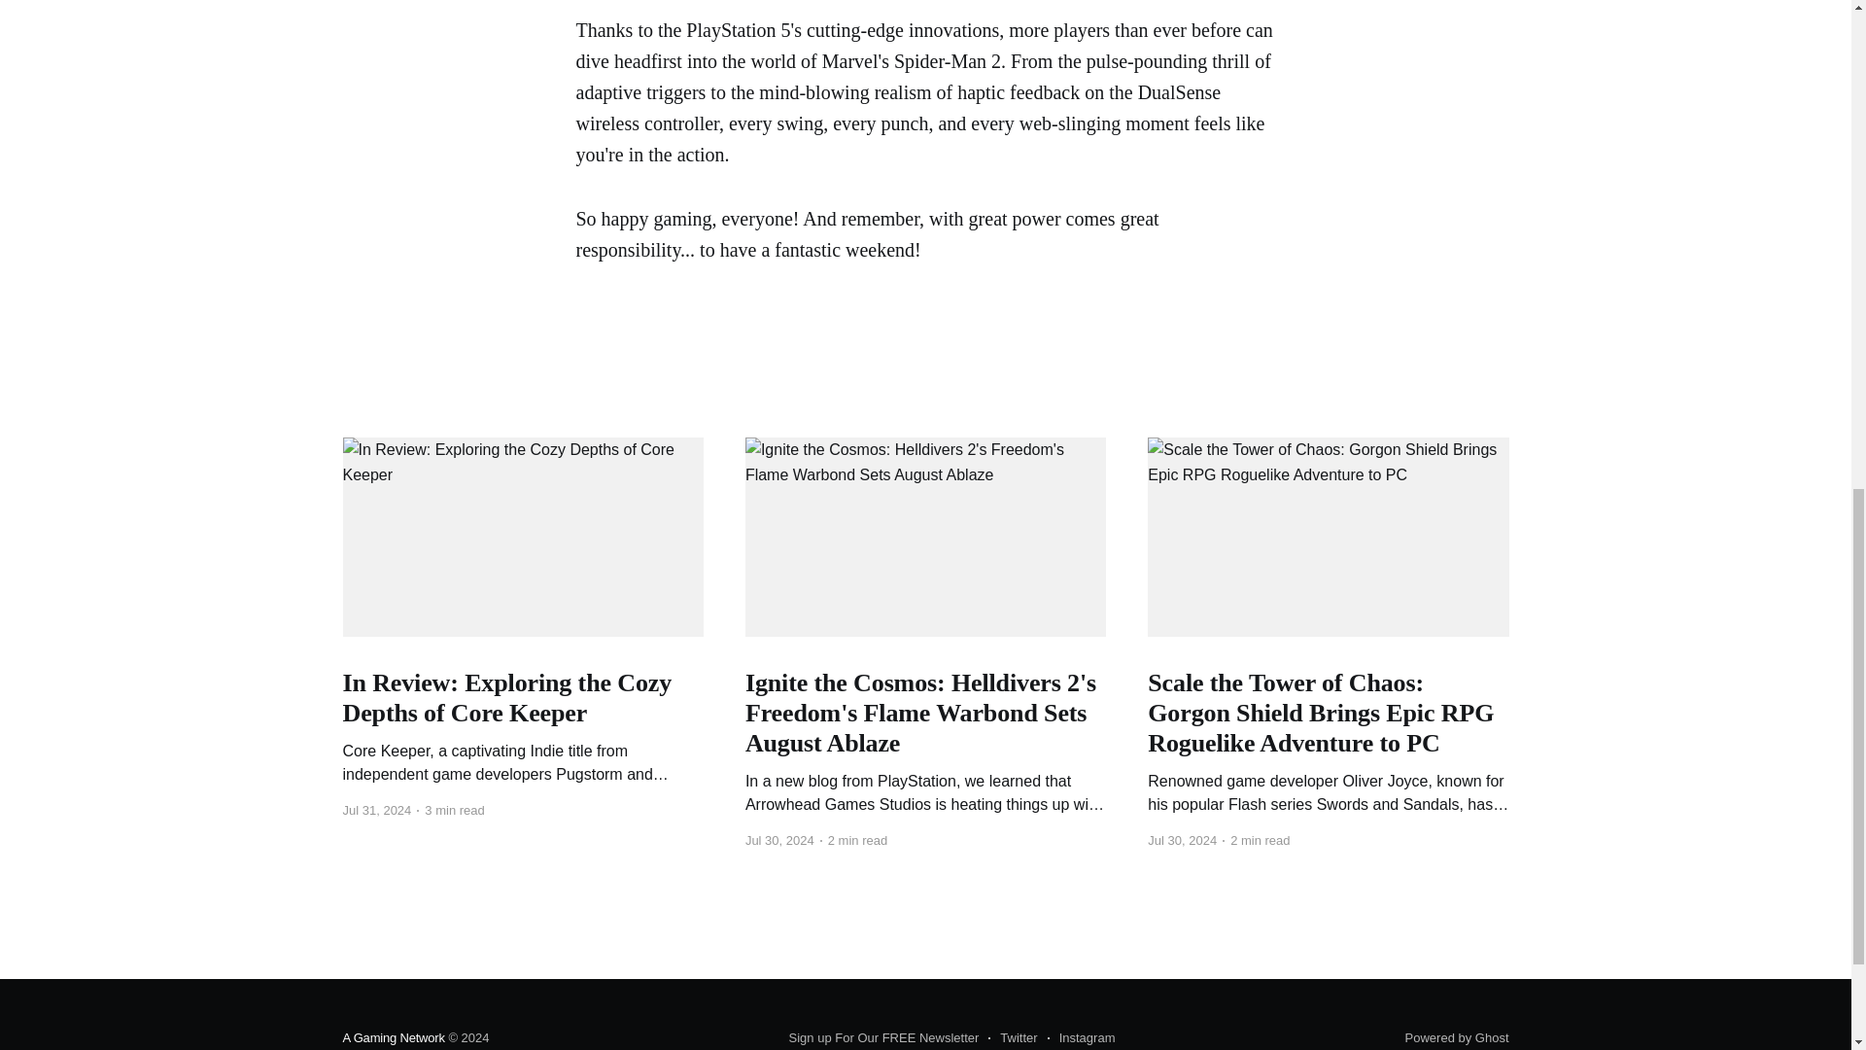 The height and width of the screenshot is (1050, 1866). What do you see at coordinates (1081, 1038) in the screenshot?
I see `Instagram` at bounding box center [1081, 1038].